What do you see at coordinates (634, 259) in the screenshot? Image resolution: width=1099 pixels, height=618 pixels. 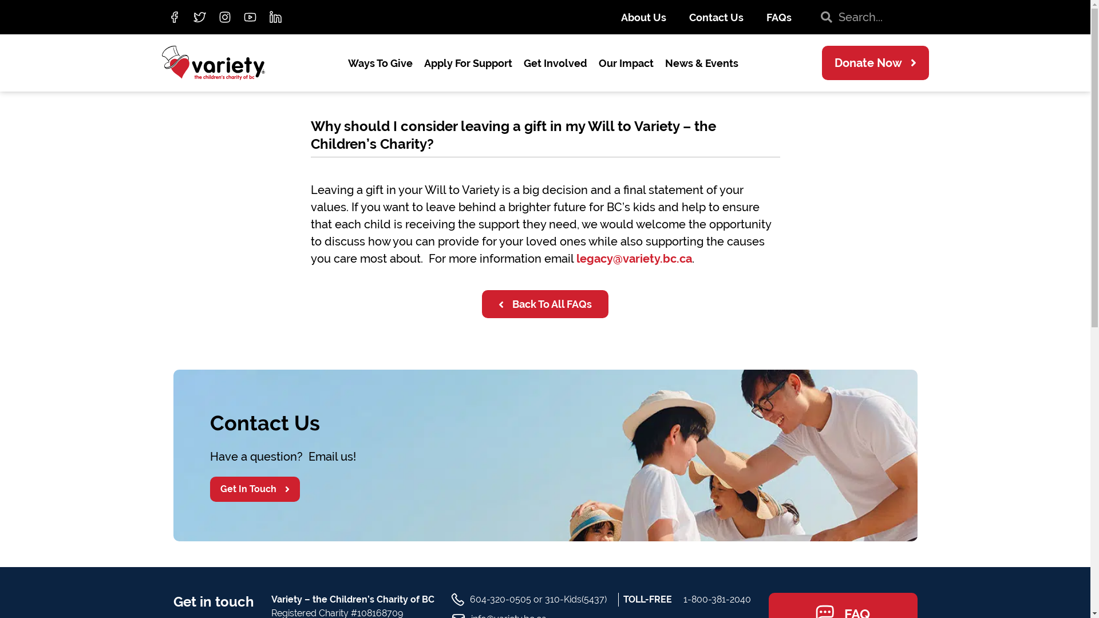 I see `legacy@variety.bc.ca` at bounding box center [634, 259].